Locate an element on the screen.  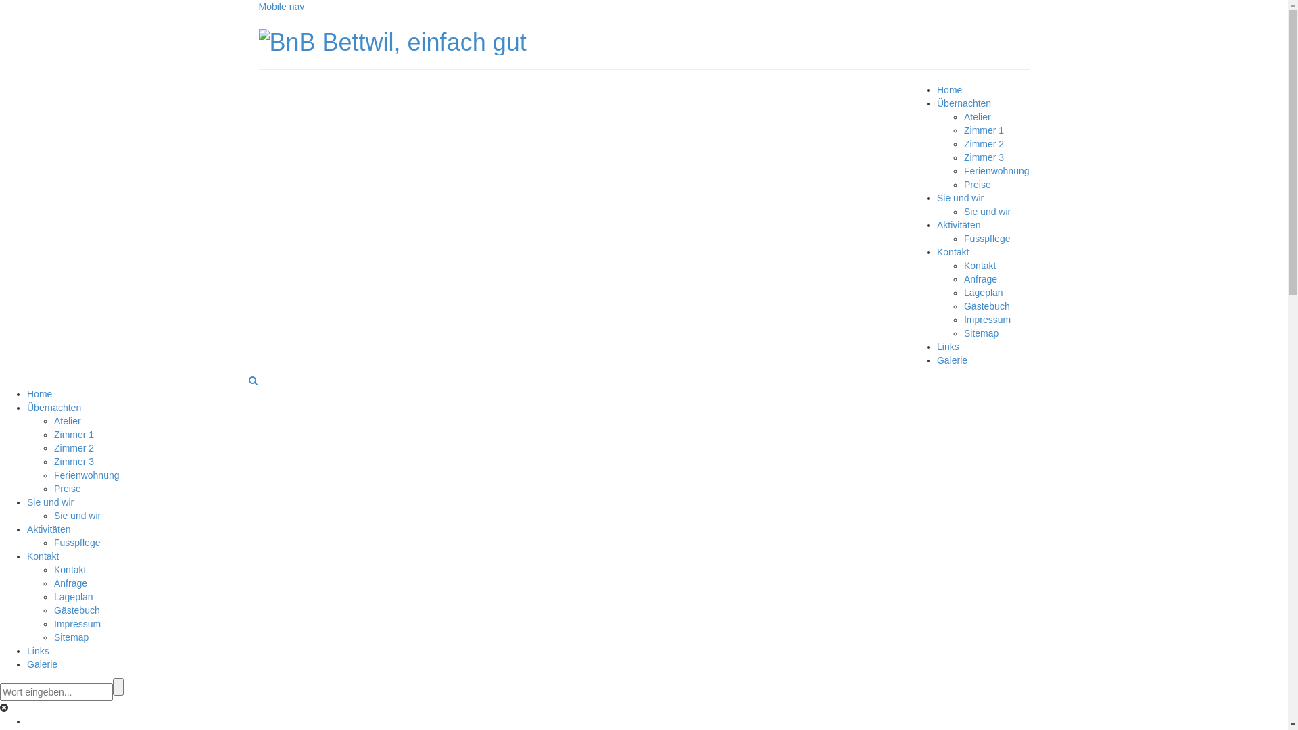
Kontakt is located at coordinates (953, 252).